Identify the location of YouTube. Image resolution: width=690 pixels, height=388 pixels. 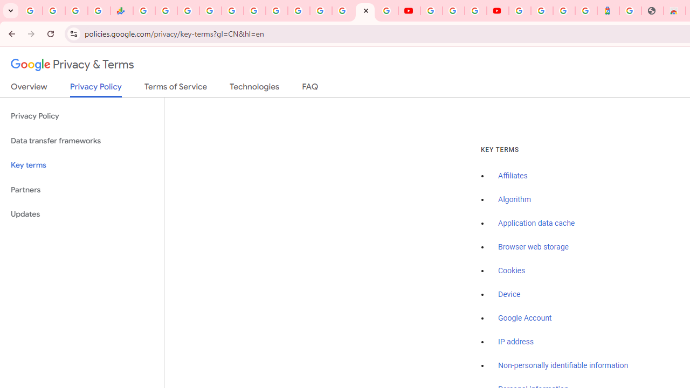
(299, 11).